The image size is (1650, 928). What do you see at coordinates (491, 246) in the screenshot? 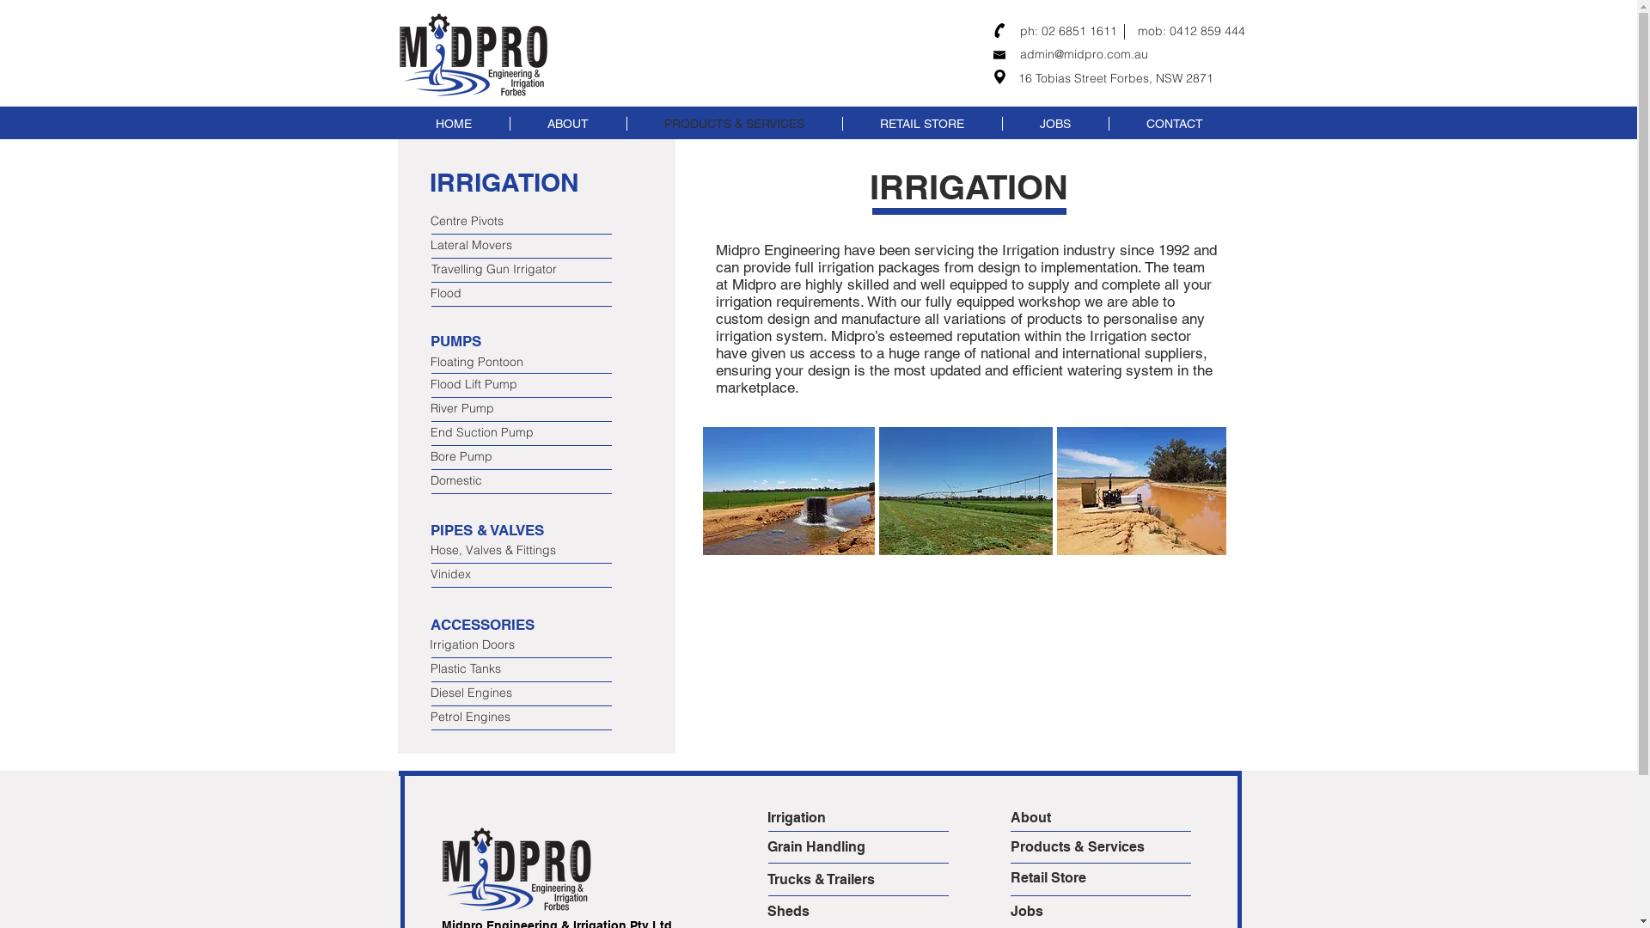
I see `Lateral Movers` at bounding box center [491, 246].